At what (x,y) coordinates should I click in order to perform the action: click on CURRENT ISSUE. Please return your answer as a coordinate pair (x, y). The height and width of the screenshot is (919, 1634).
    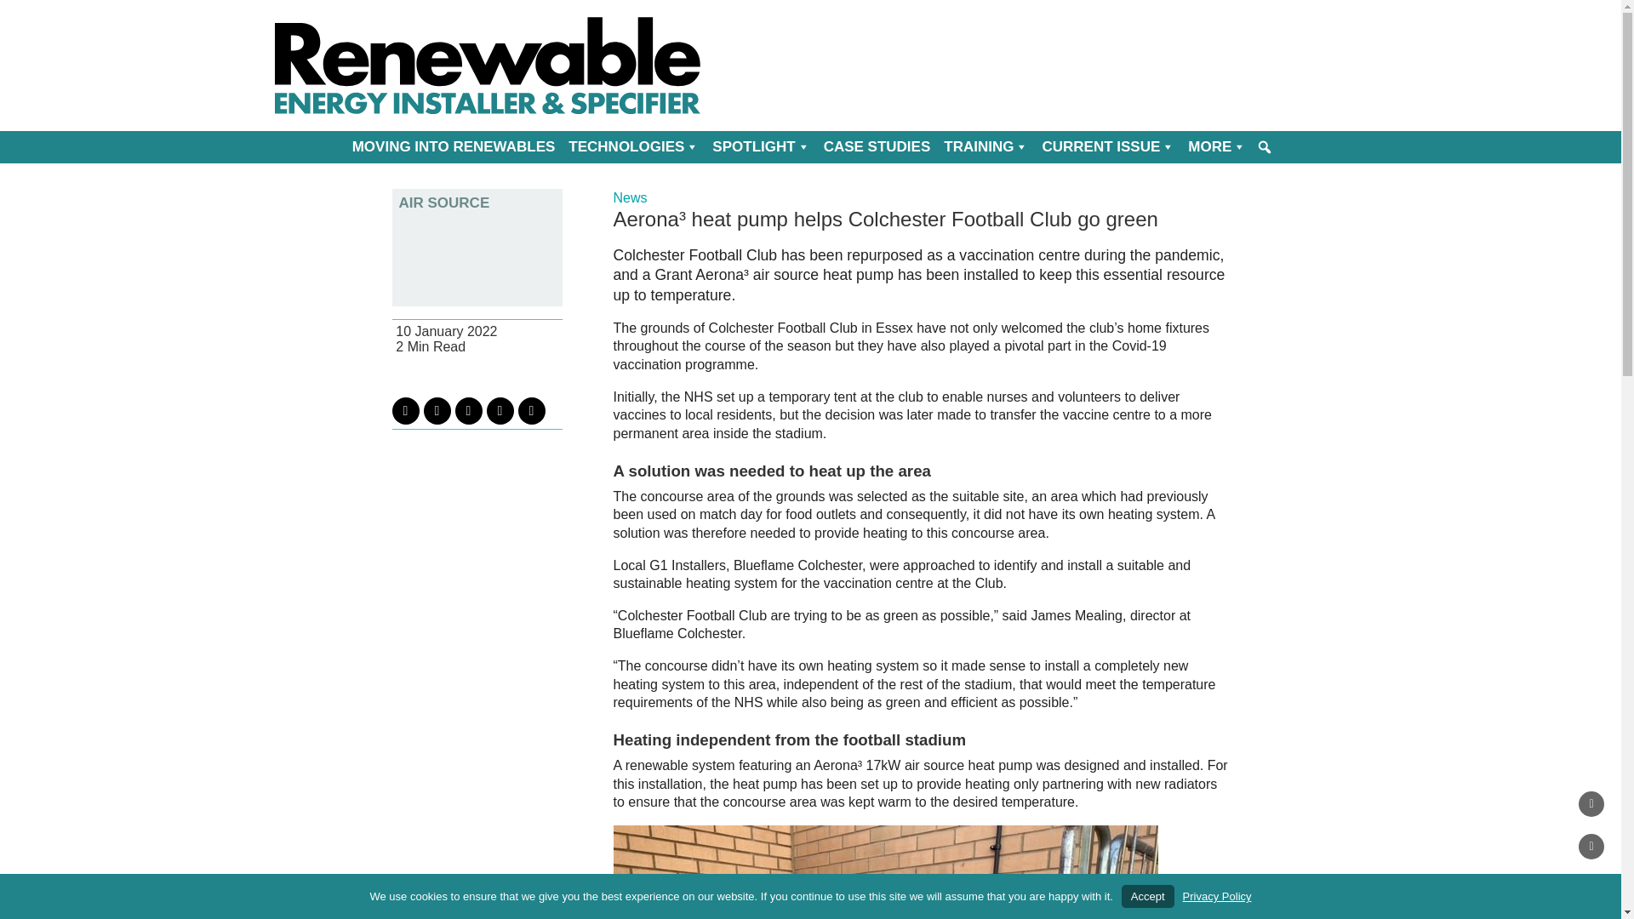
    Looking at the image, I should click on (1108, 147).